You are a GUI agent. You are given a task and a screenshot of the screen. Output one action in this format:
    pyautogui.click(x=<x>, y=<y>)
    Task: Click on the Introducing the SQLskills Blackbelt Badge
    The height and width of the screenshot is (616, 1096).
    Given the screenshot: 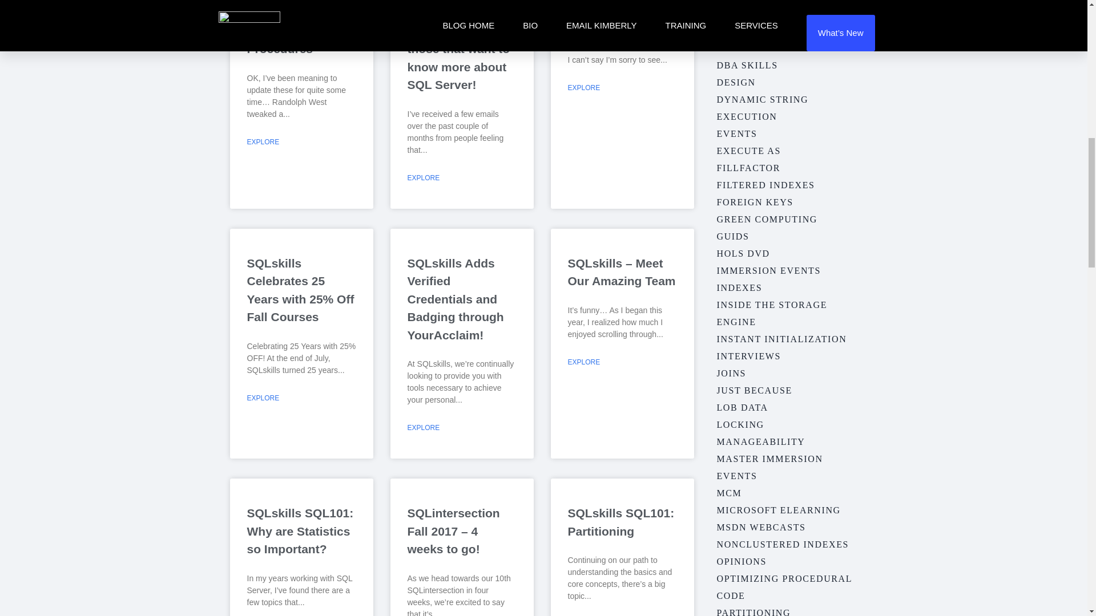 What is the action you would take?
    pyautogui.click(x=614, y=18)
    